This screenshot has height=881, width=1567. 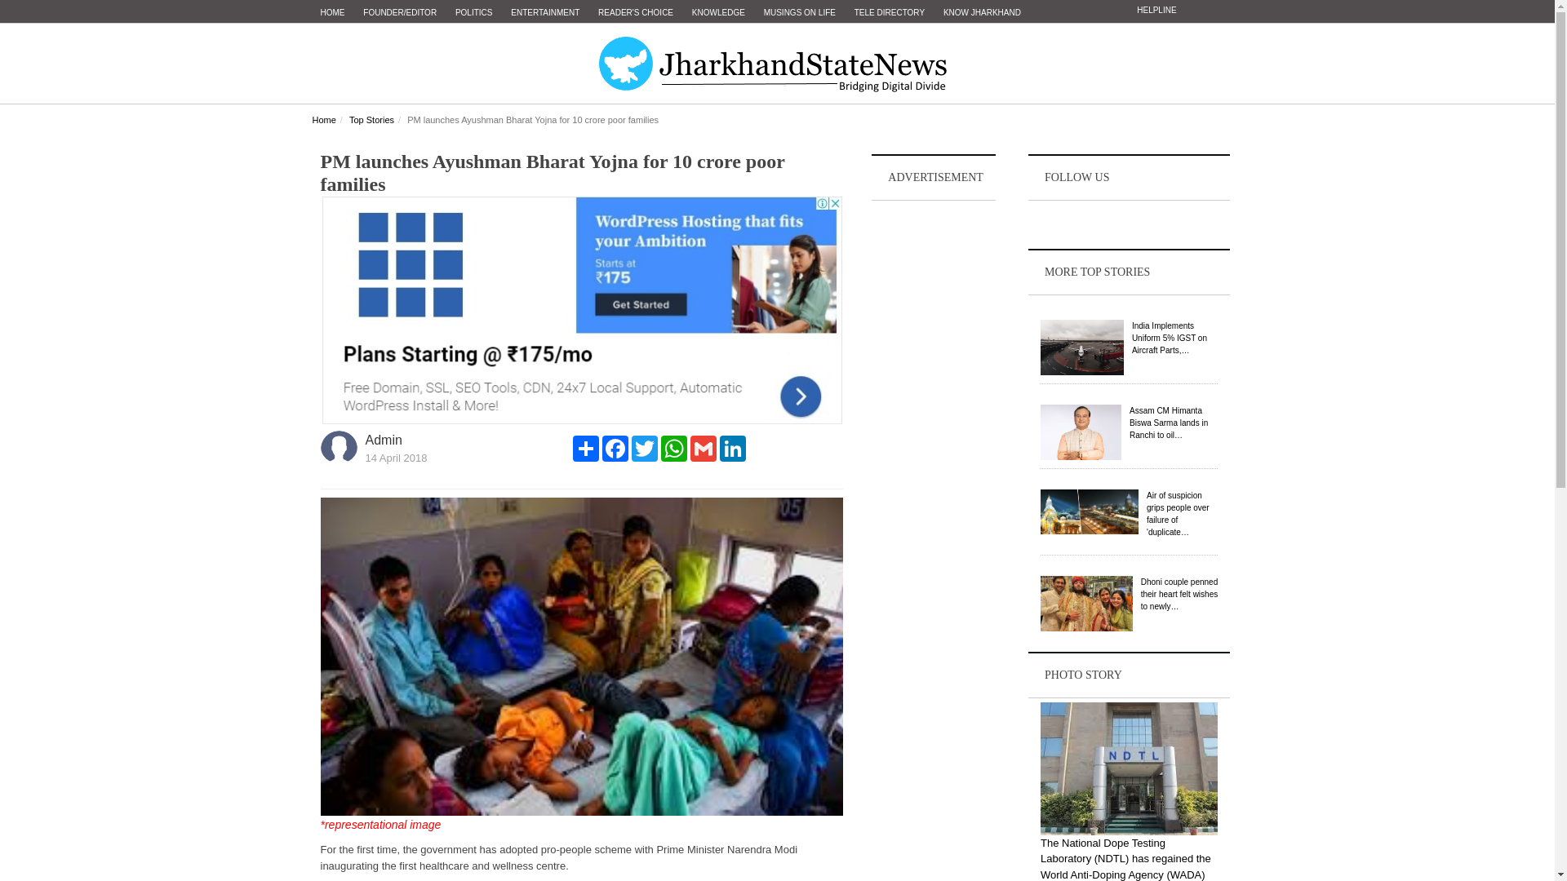 What do you see at coordinates (323, 120) in the screenshot?
I see `Home` at bounding box center [323, 120].